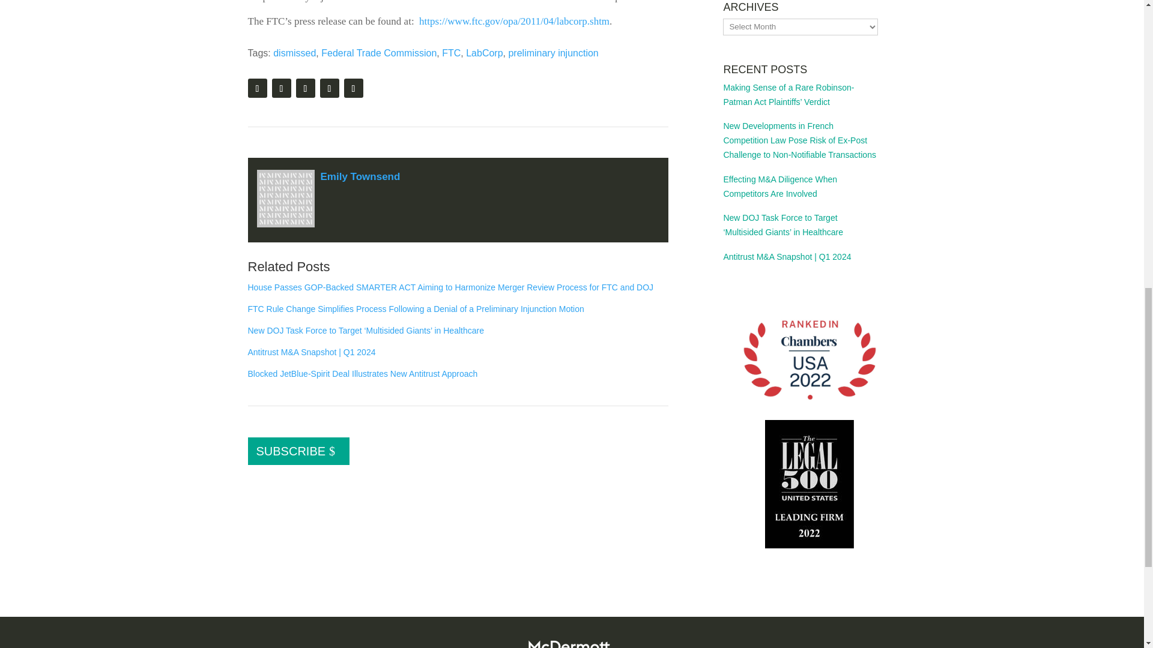 The image size is (1153, 648). What do you see at coordinates (810, 361) in the screenshot?
I see `Ranked In - Chambers USA 2022` at bounding box center [810, 361].